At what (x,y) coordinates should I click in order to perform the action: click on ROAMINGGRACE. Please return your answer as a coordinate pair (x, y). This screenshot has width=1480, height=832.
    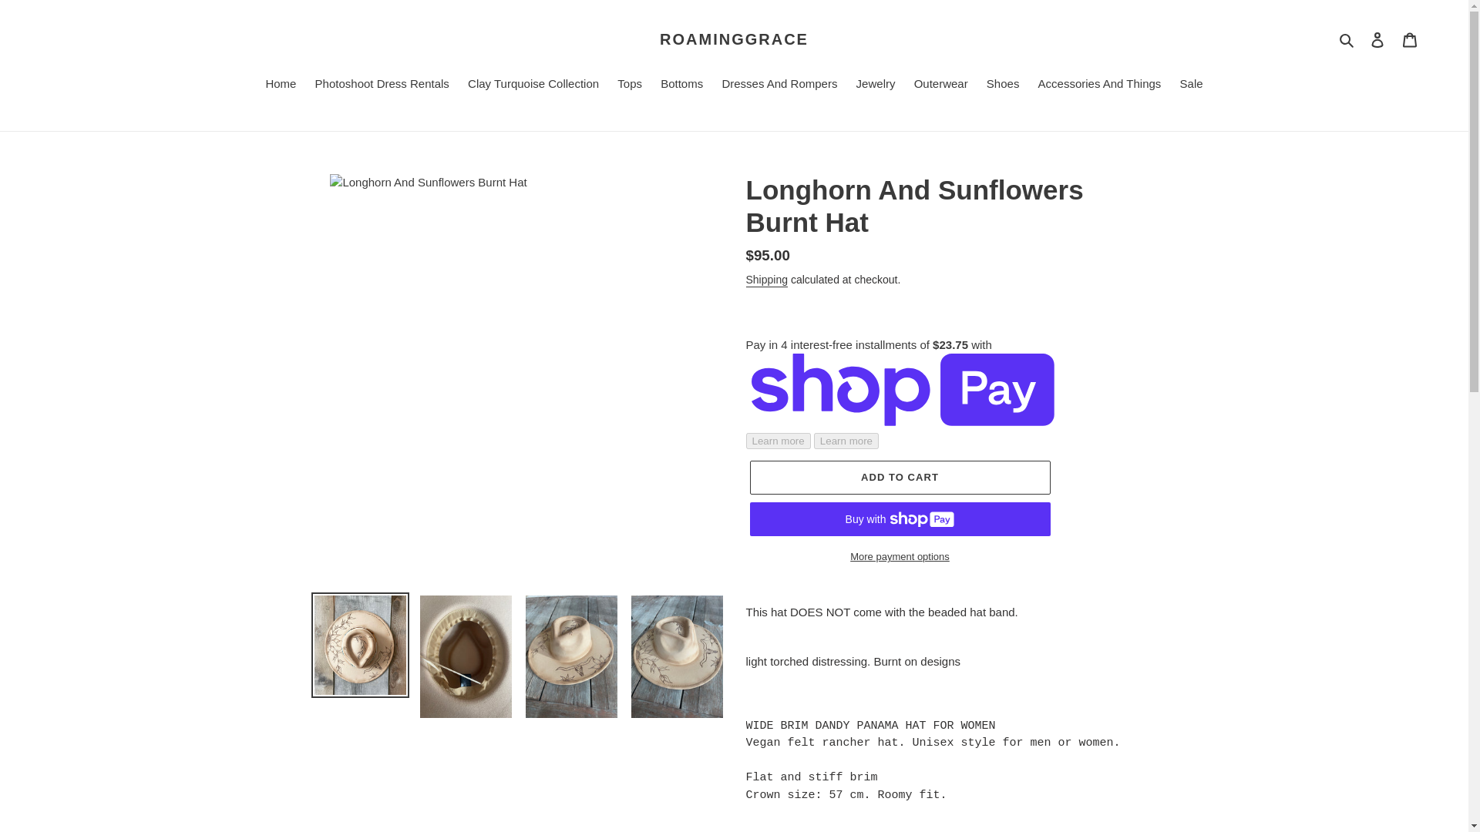
    Looking at the image, I should click on (734, 39).